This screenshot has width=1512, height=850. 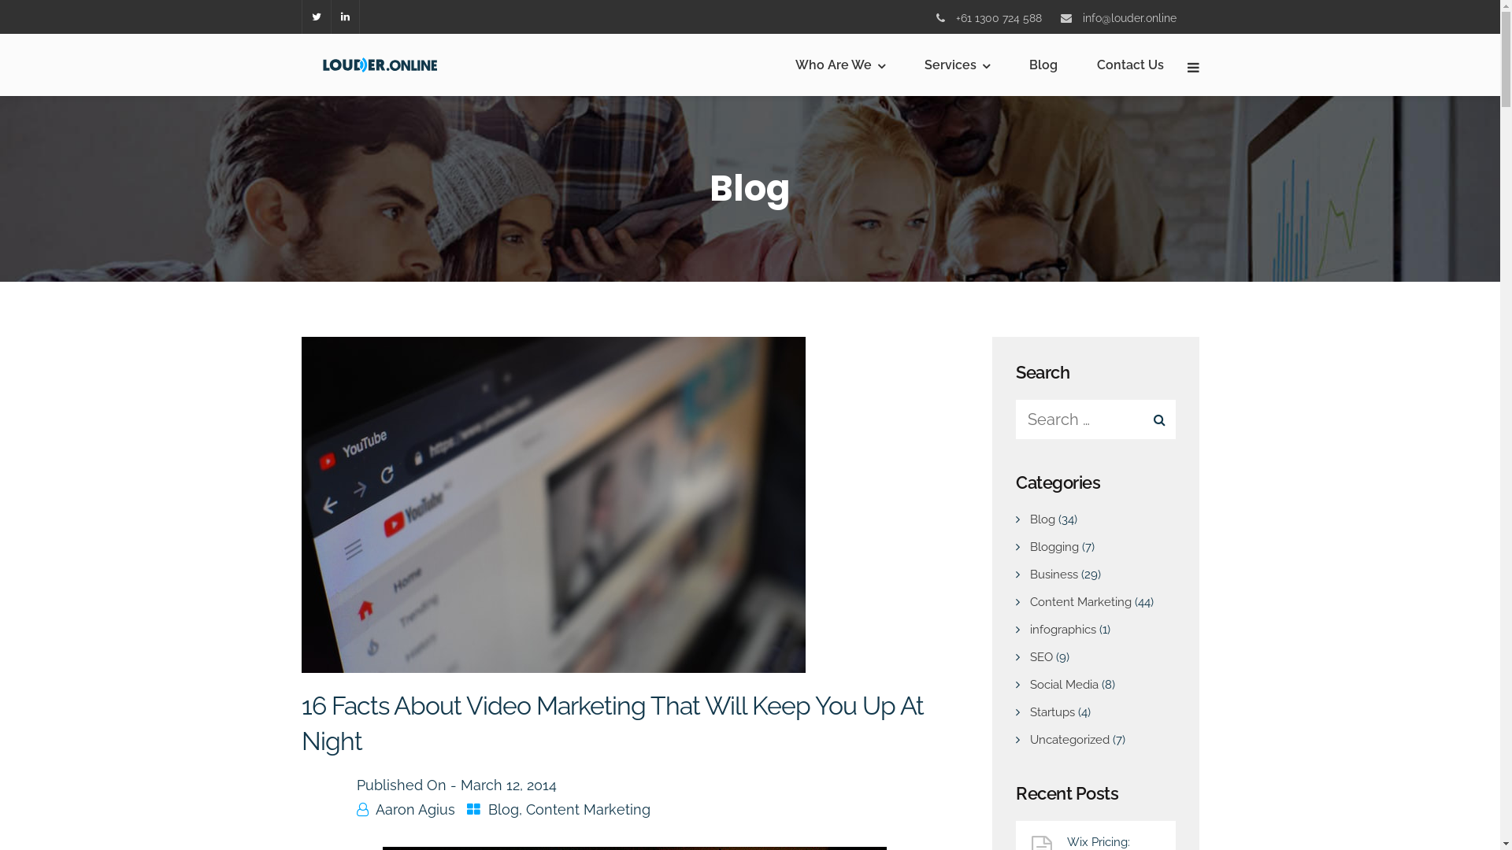 What do you see at coordinates (1052, 712) in the screenshot?
I see `Startups` at bounding box center [1052, 712].